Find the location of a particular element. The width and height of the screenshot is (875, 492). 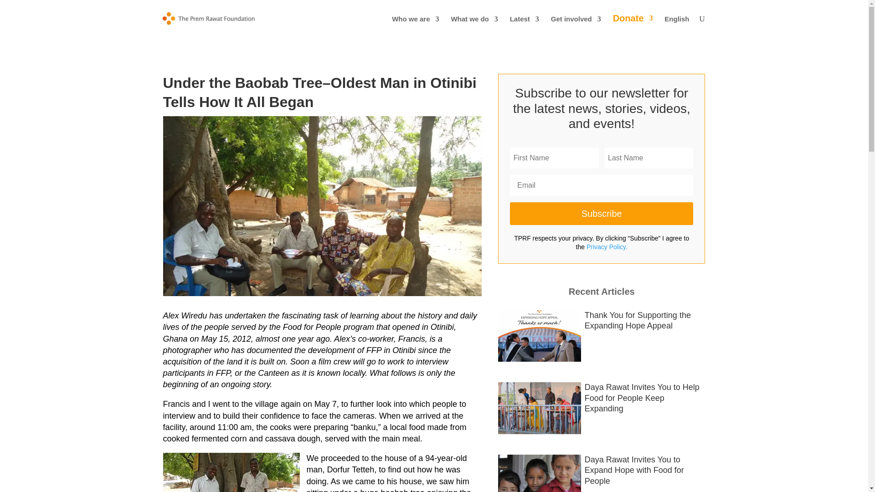

English is located at coordinates (676, 26).